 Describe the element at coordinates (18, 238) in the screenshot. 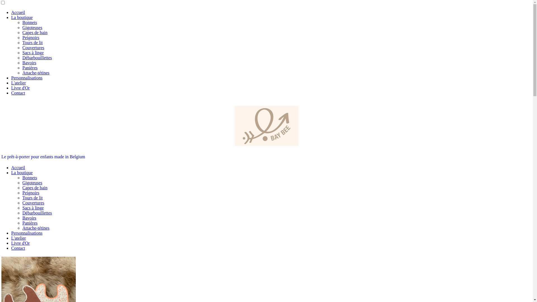

I see `L'atelier` at that location.